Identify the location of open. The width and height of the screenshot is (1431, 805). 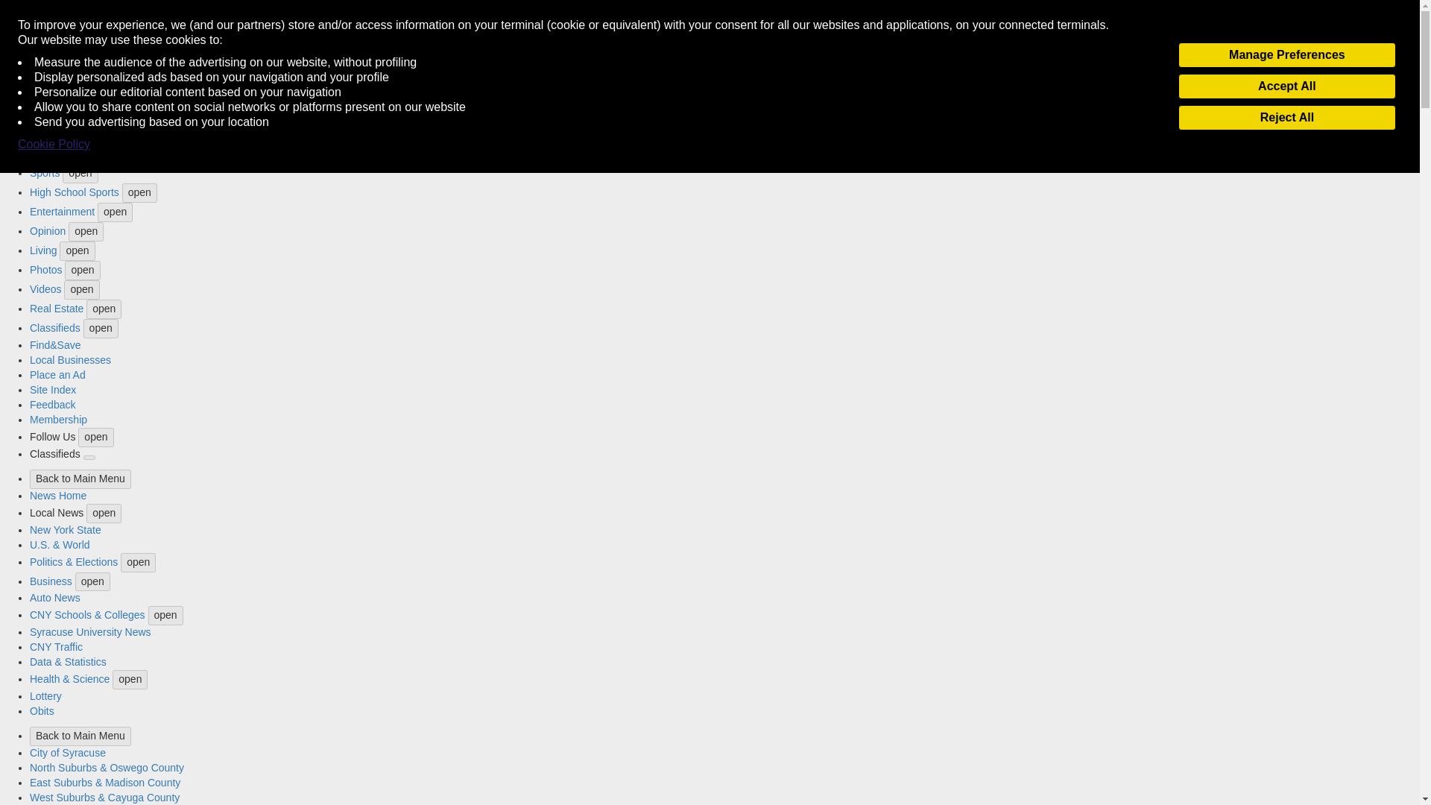
(98, 154).